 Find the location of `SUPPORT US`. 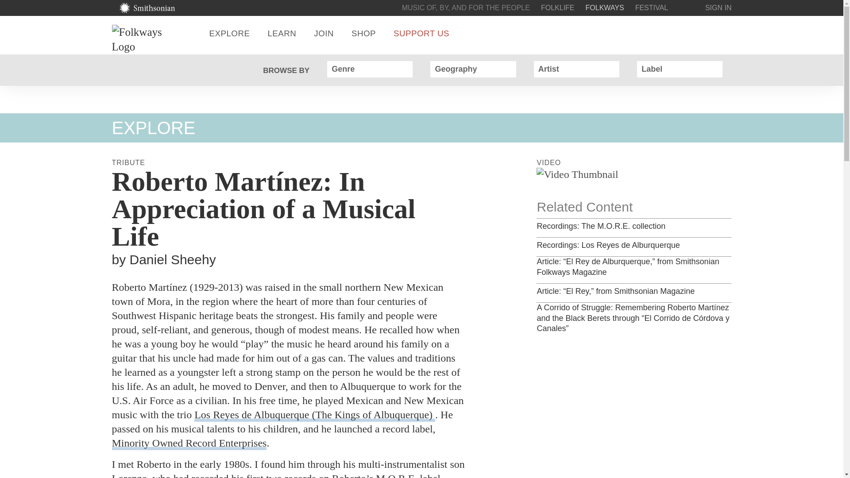

SUPPORT US is located at coordinates (421, 33).